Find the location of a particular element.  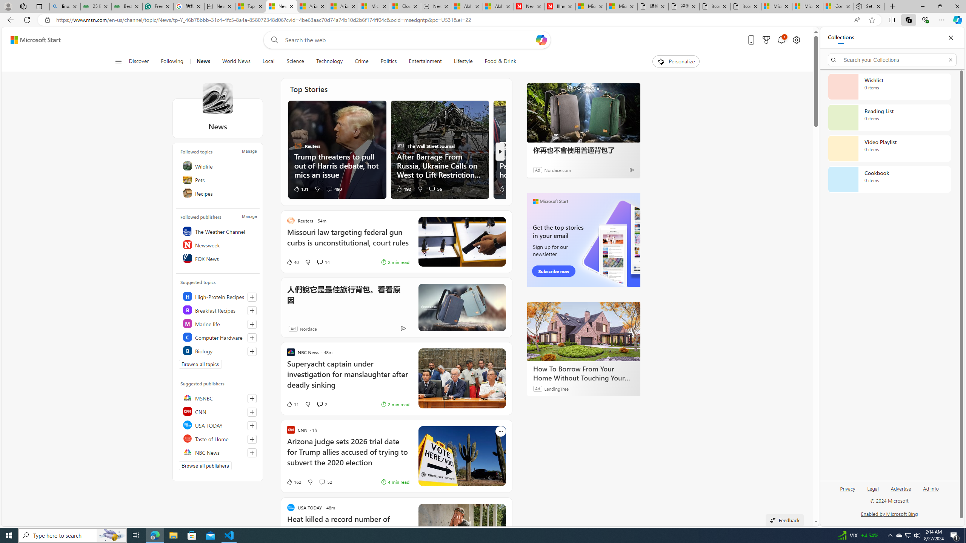

Wildlife is located at coordinates (218, 166).